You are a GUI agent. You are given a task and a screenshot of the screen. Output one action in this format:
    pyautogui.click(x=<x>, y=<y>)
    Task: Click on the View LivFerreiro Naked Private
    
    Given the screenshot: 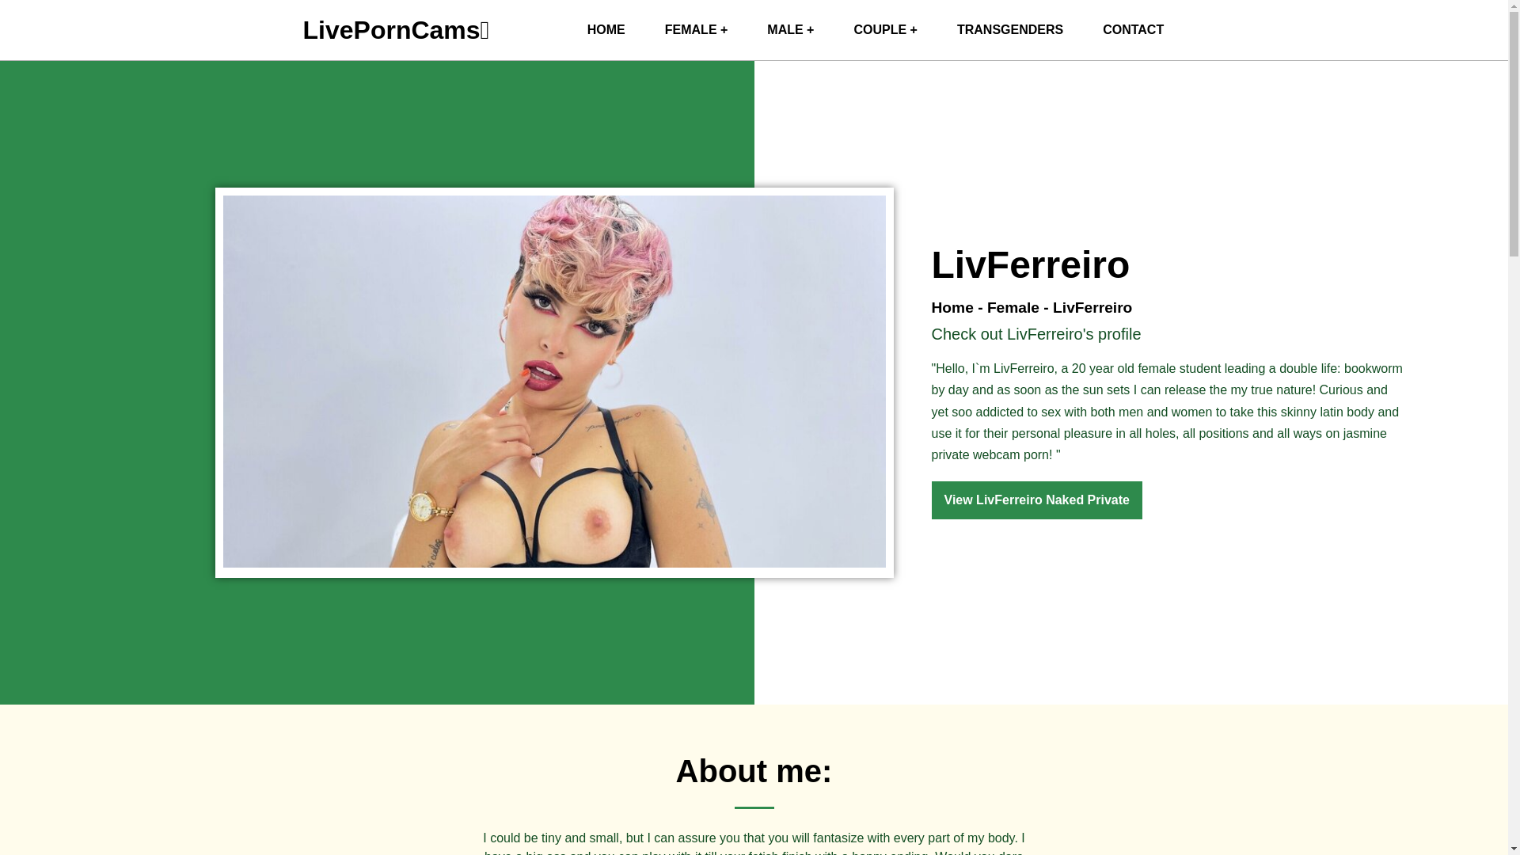 What is the action you would take?
    pyautogui.click(x=1035, y=500)
    